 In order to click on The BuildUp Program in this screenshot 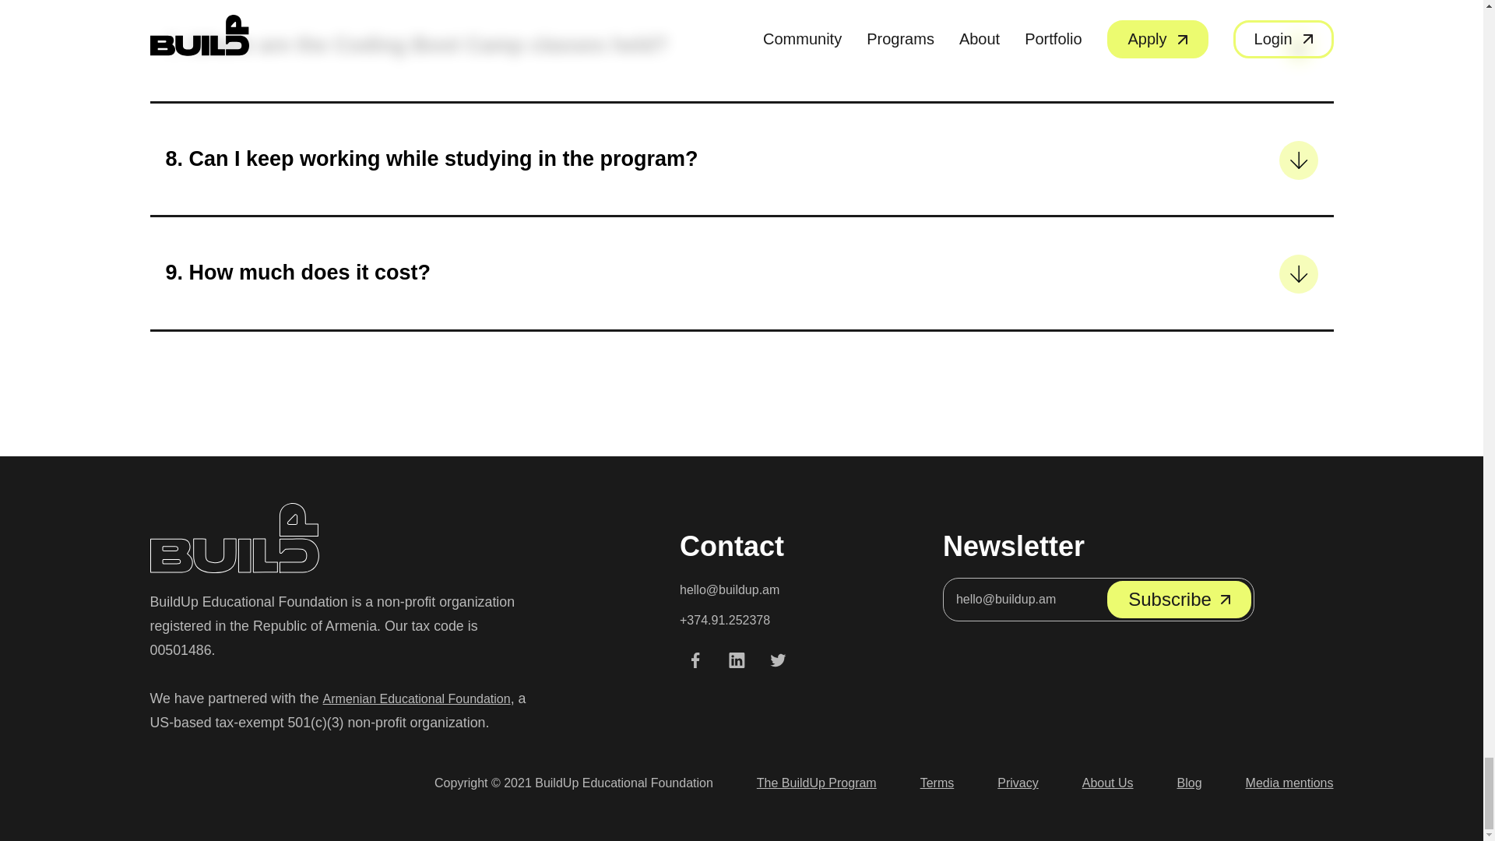, I will do `click(816, 783)`.